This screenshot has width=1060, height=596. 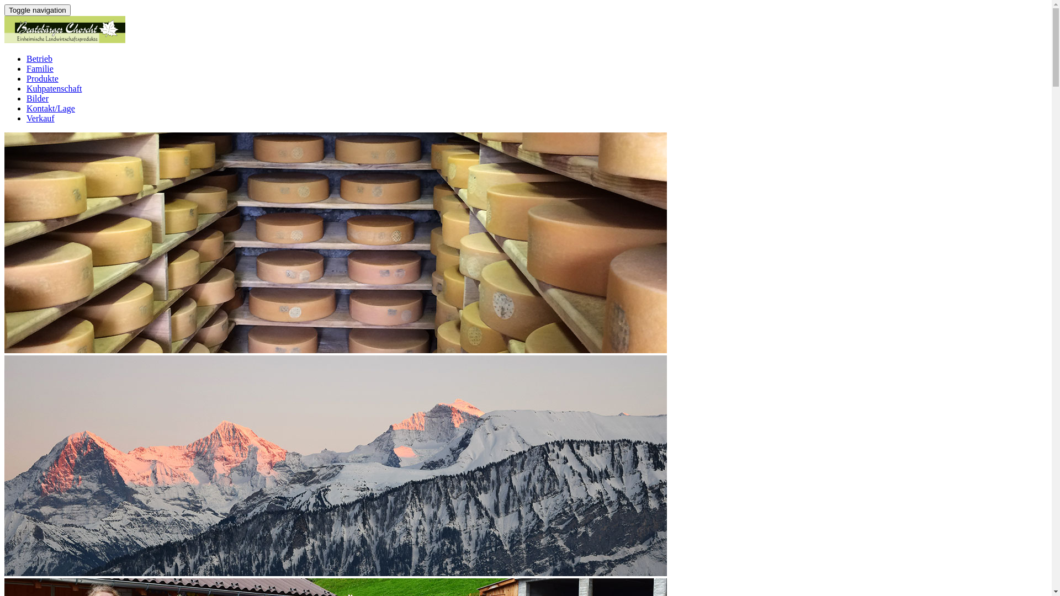 I want to click on Kuhpatenschaft, so click(x=54, y=88).